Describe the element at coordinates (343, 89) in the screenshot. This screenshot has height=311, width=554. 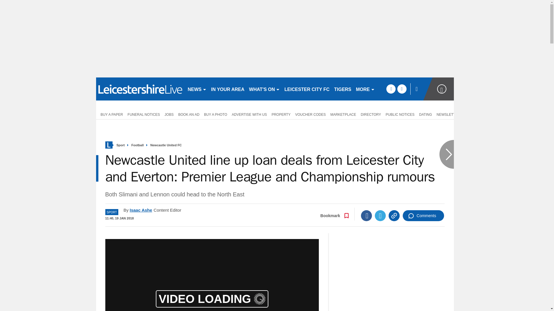
I see `TIGERS` at that location.